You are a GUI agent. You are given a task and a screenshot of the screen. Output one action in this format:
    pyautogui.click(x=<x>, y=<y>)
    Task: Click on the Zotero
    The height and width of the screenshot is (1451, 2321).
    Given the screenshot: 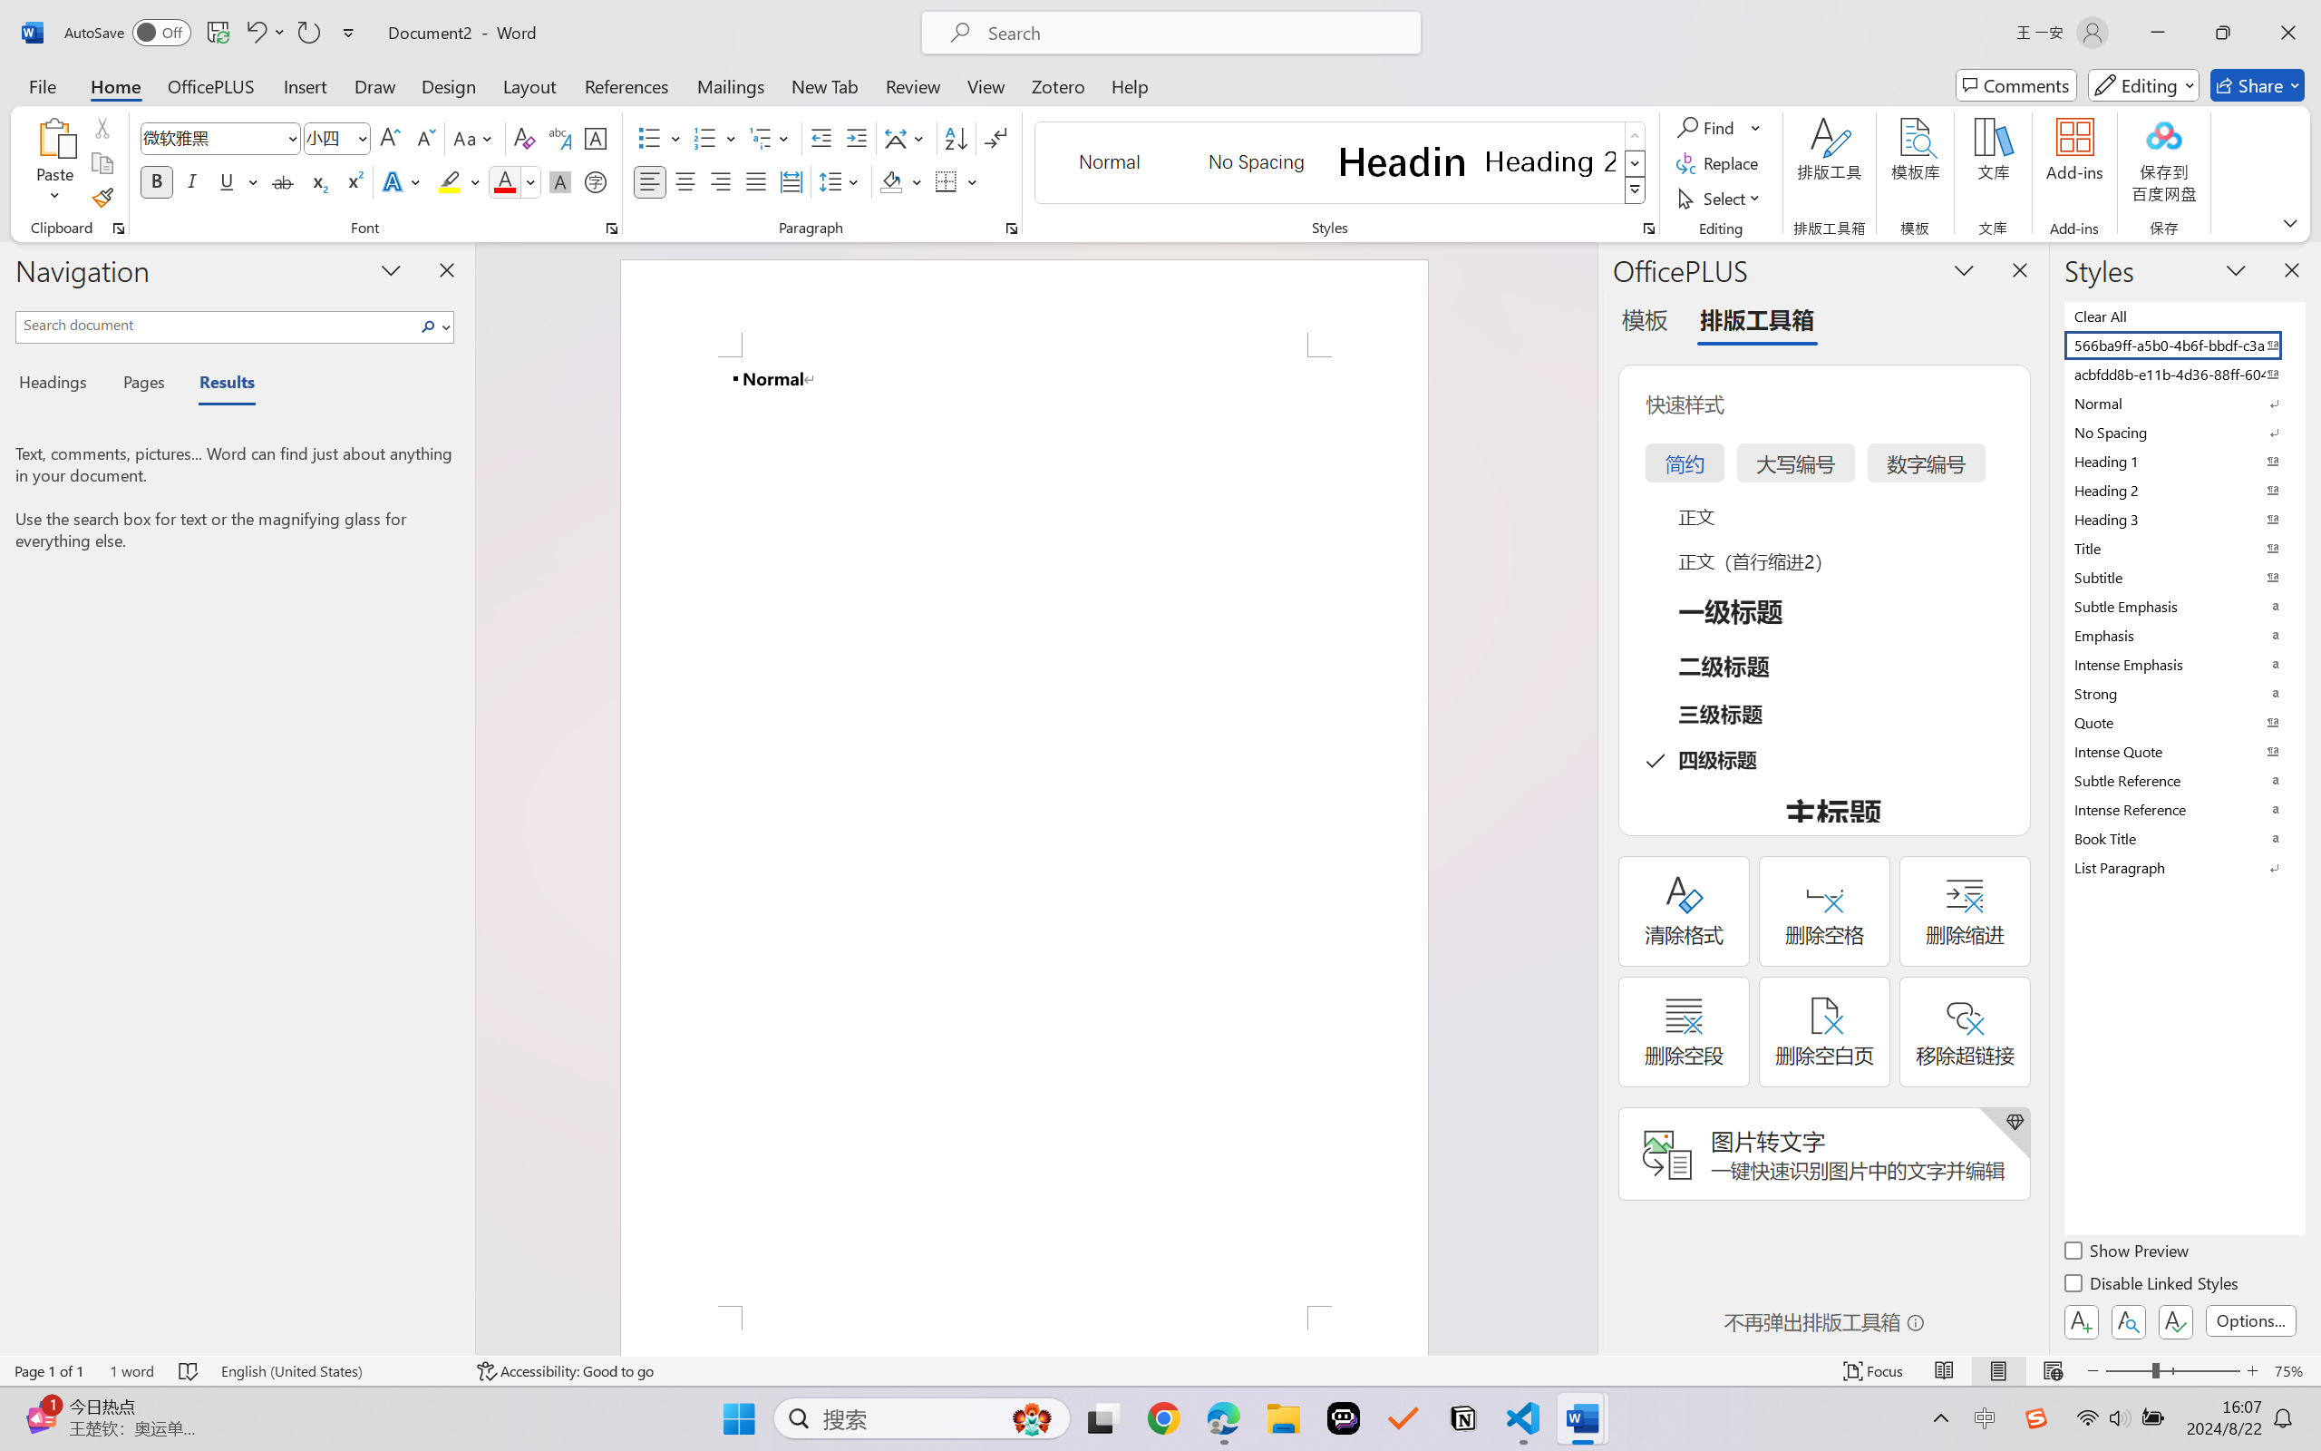 What is the action you would take?
    pyautogui.click(x=1057, y=85)
    